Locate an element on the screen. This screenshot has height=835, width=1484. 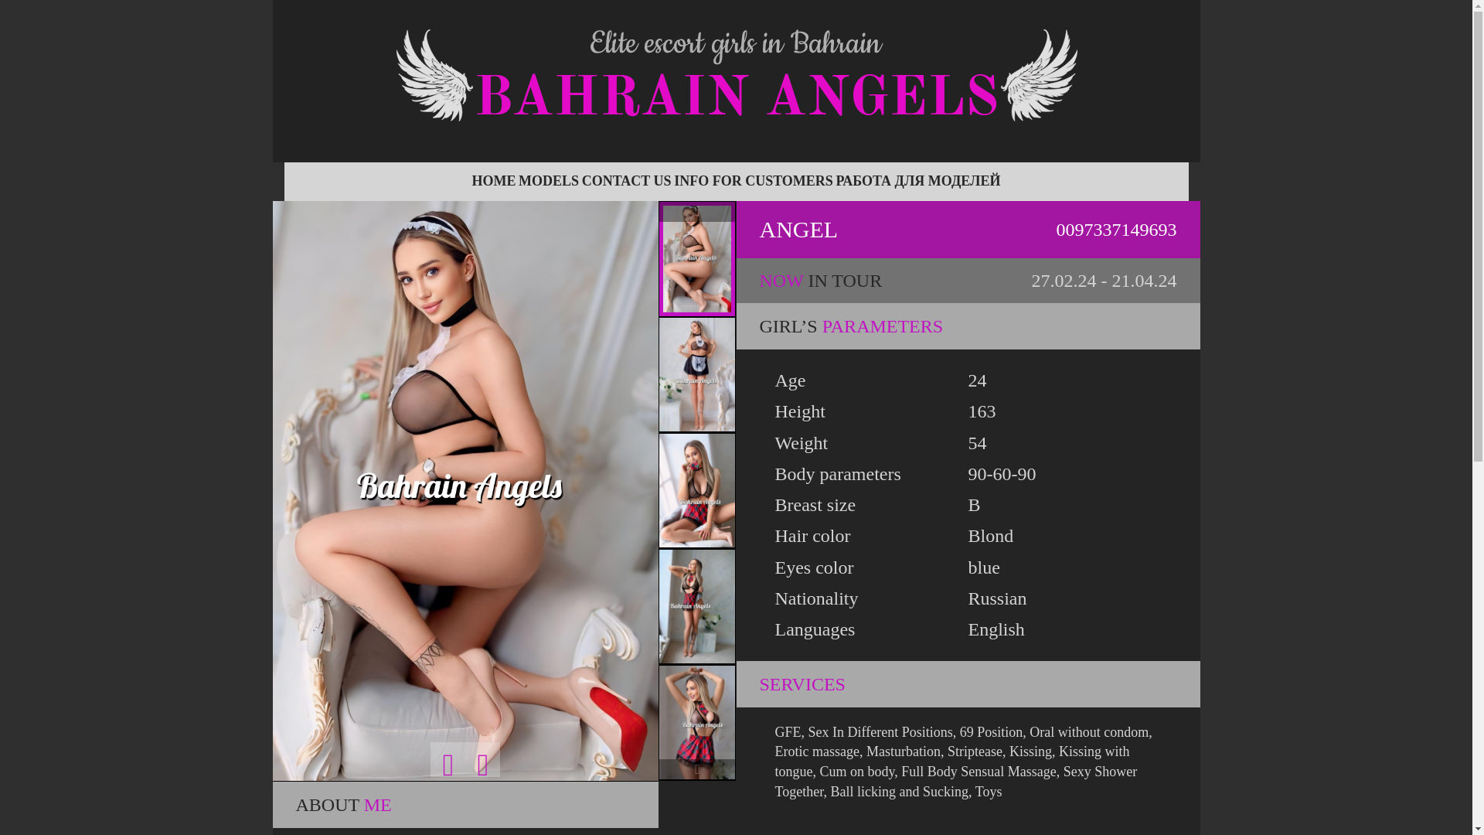
HOME is located at coordinates (493, 181).